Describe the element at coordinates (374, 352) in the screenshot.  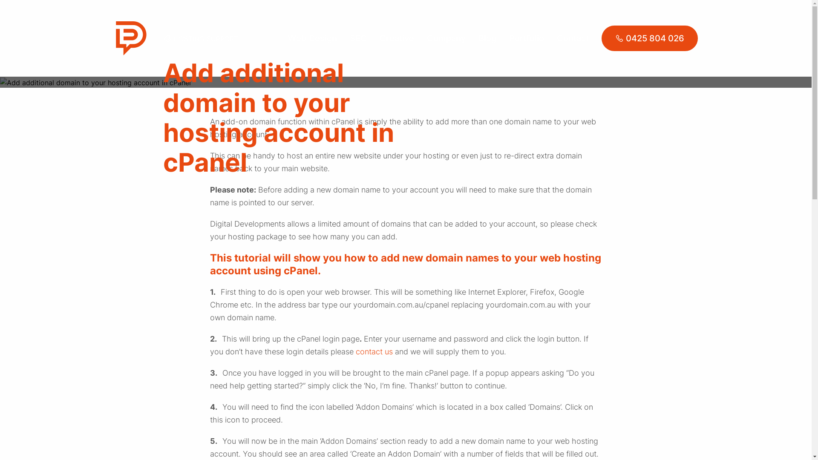
I see `contact us` at that location.